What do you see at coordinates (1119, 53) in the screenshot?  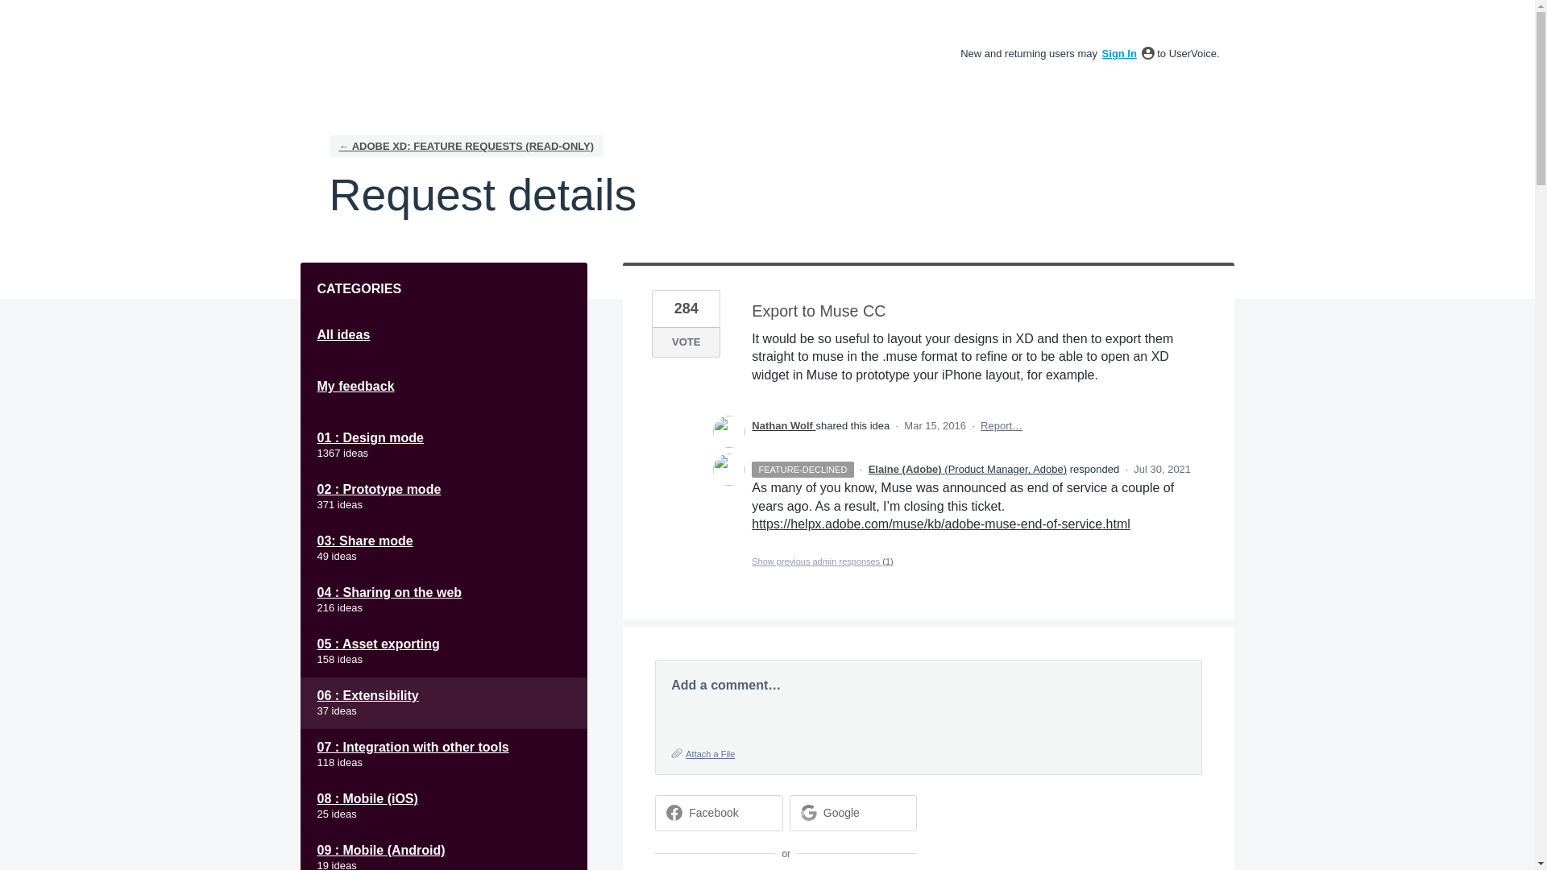 I see `Sign In` at bounding box center [1119, 53].